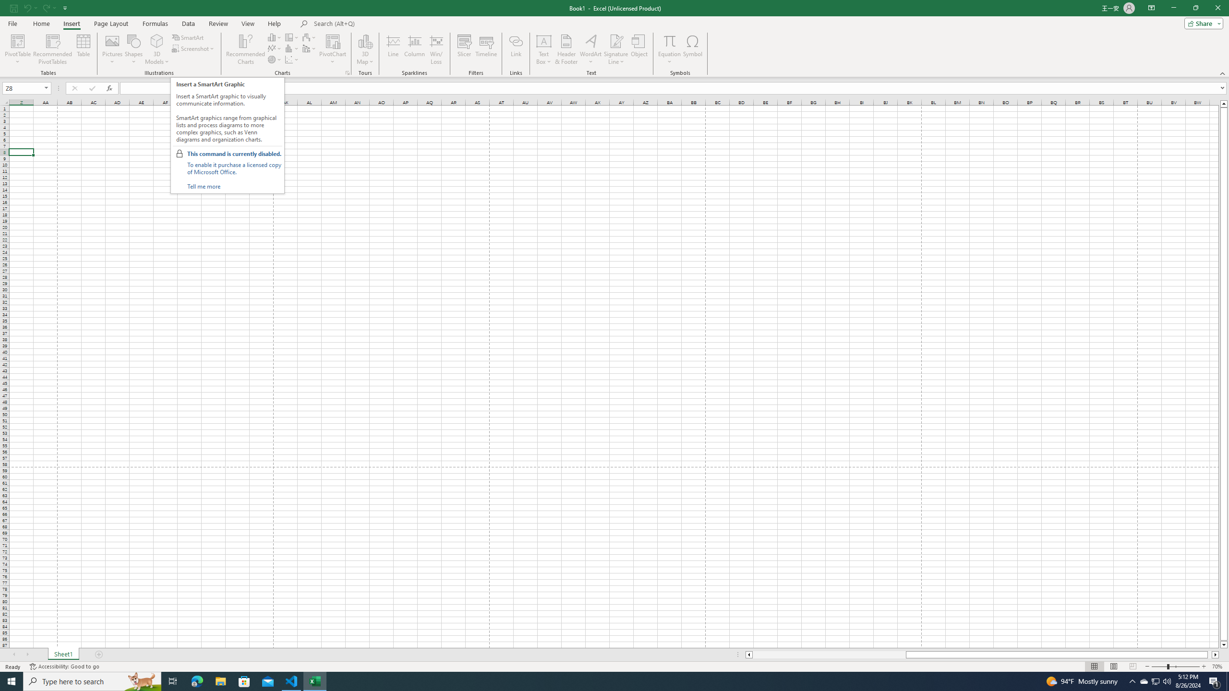  Describe the element at coordinates (234, 154) in the screenshot. I see `This command is currently disabled.` at that location.